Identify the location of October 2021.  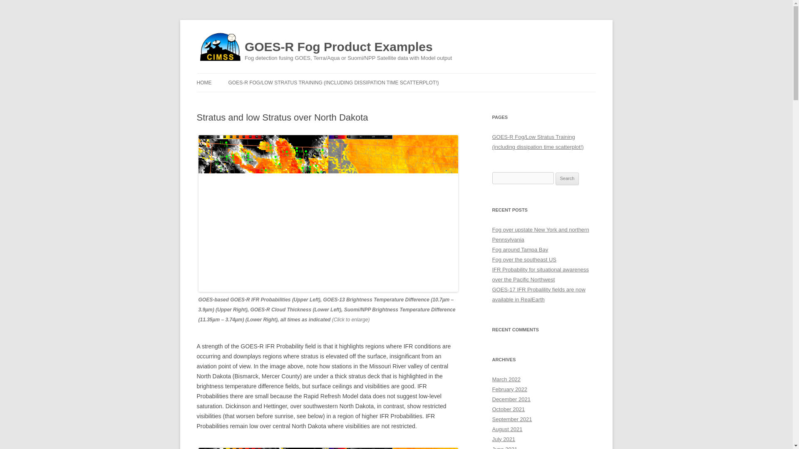
(509, 409).